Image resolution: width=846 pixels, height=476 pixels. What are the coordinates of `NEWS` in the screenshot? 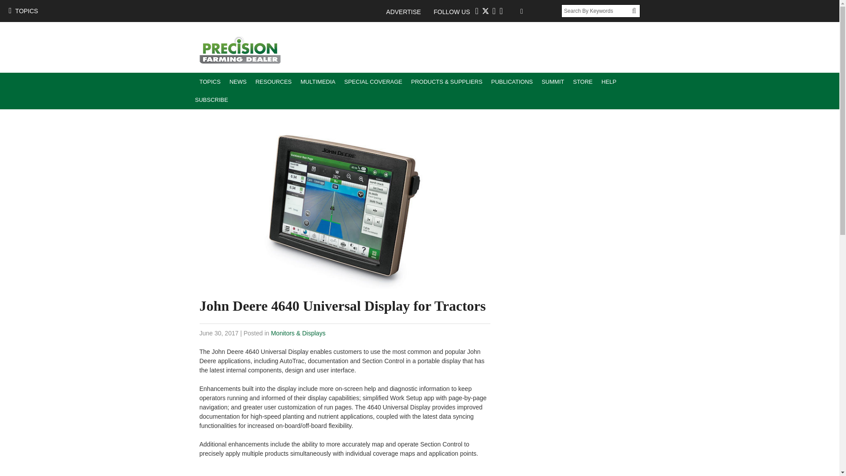 It's located at (238, 82).